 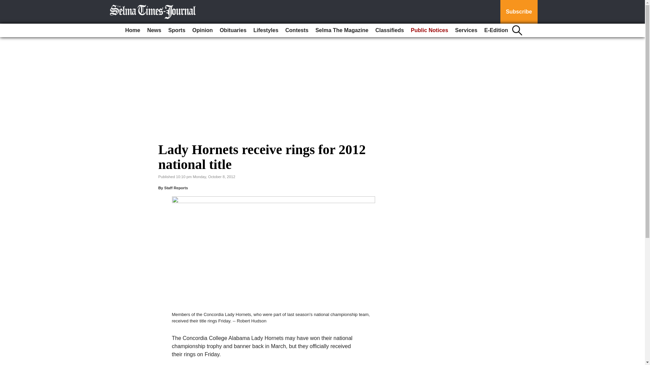 I want to click on Lifestyles, so click(x=266, y=30).